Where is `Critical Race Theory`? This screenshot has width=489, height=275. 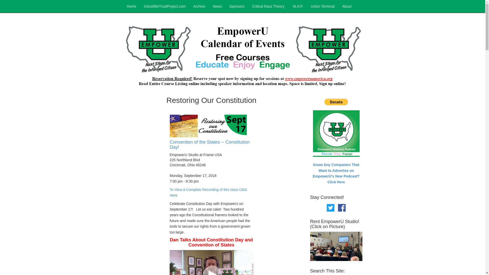 Critical Race Theory is located at coordinates (268, 6).